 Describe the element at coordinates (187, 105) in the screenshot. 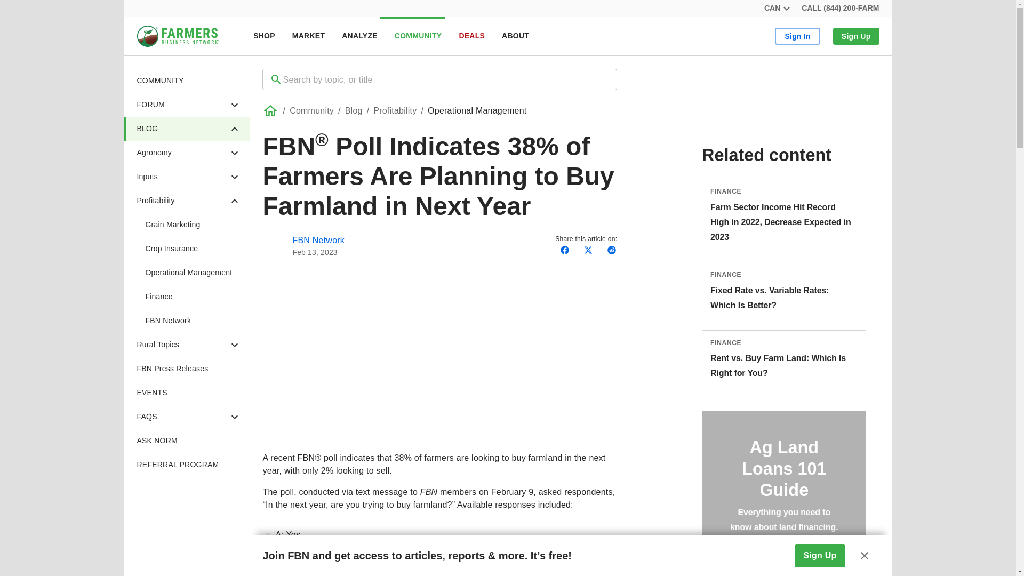

I see `FORUM` at that location.